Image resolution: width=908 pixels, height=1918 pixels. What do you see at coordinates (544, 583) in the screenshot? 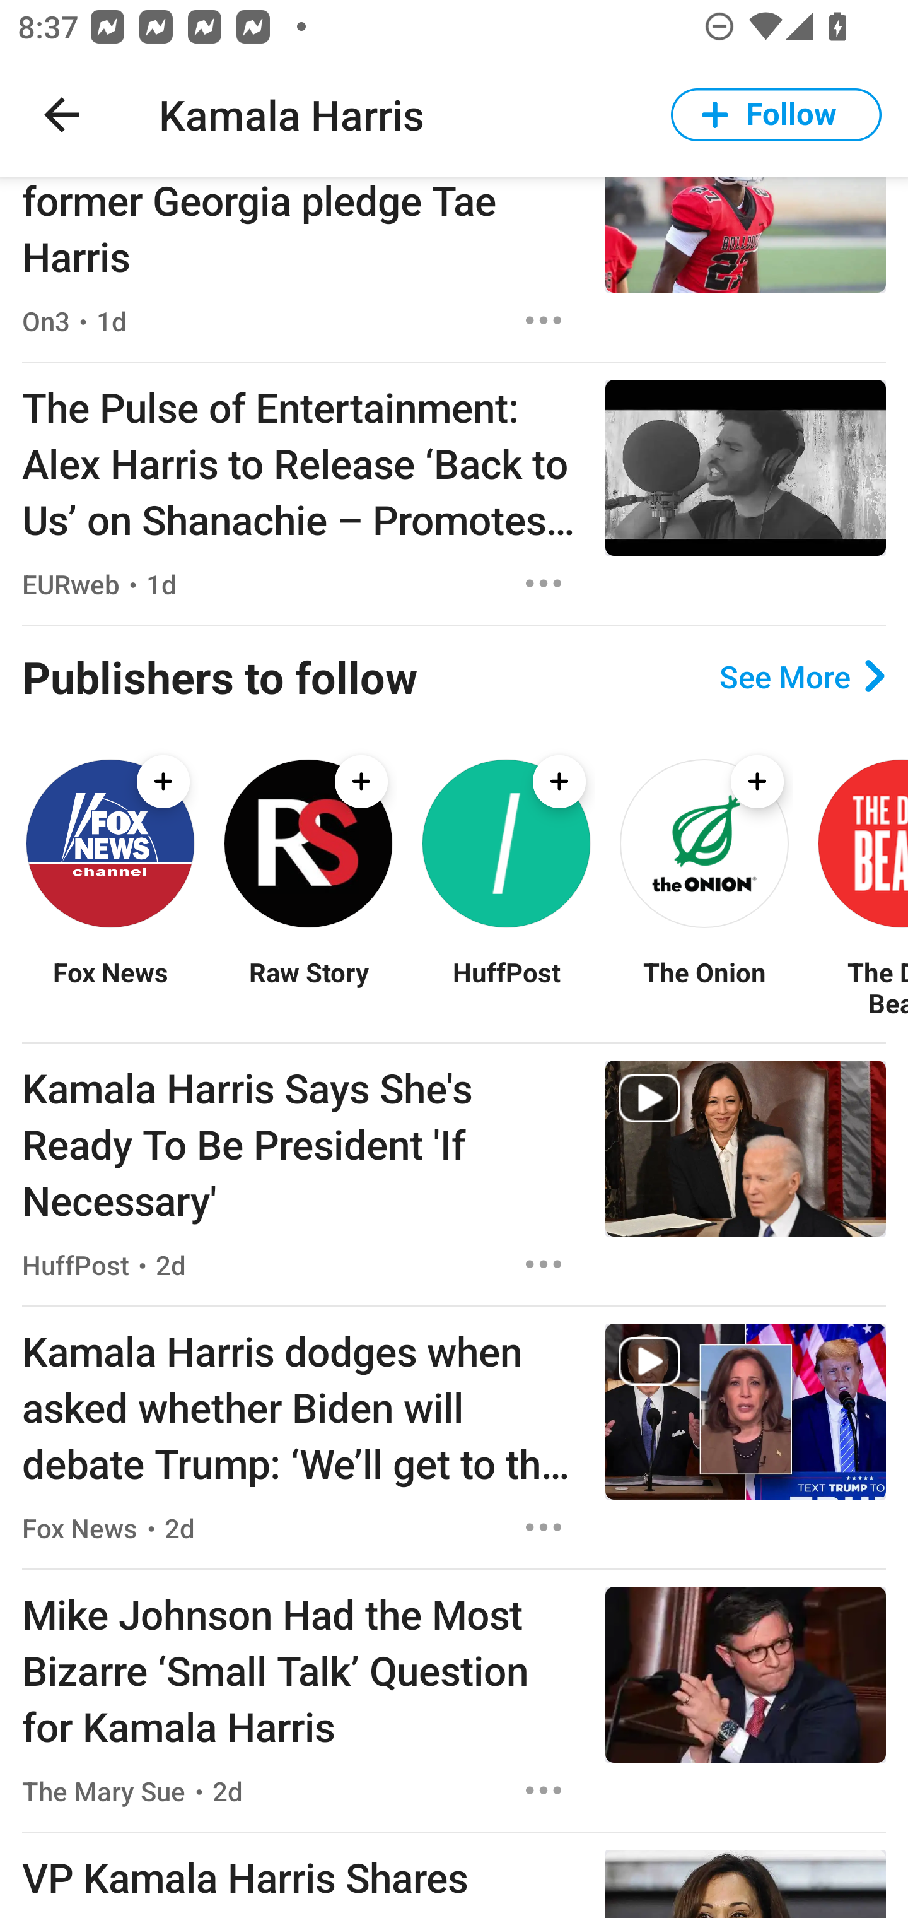
I see `Options` at bounding box center [544, 583].